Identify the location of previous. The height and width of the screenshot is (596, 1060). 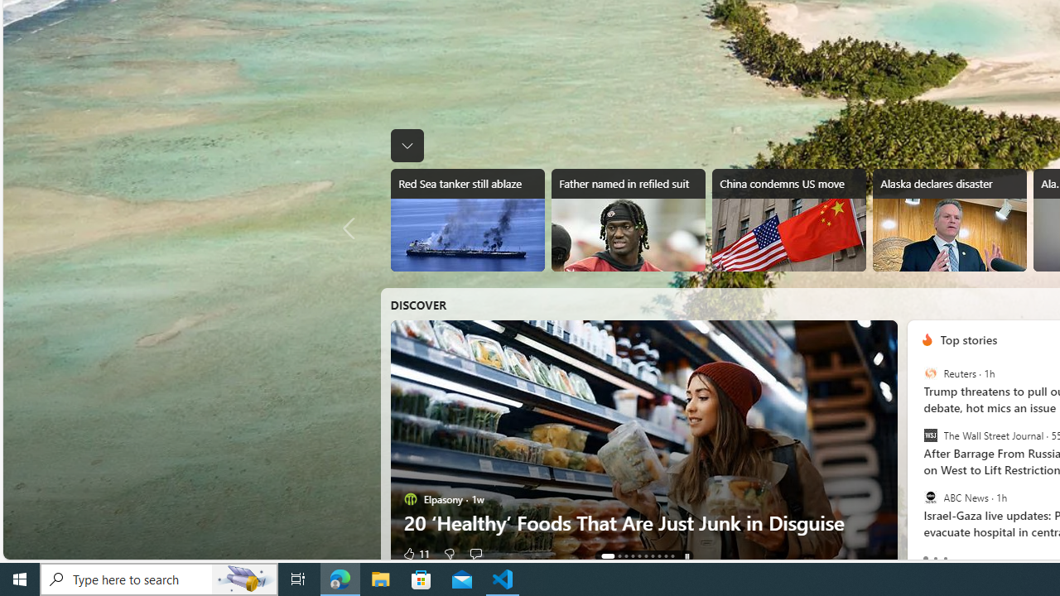
(914, 445).